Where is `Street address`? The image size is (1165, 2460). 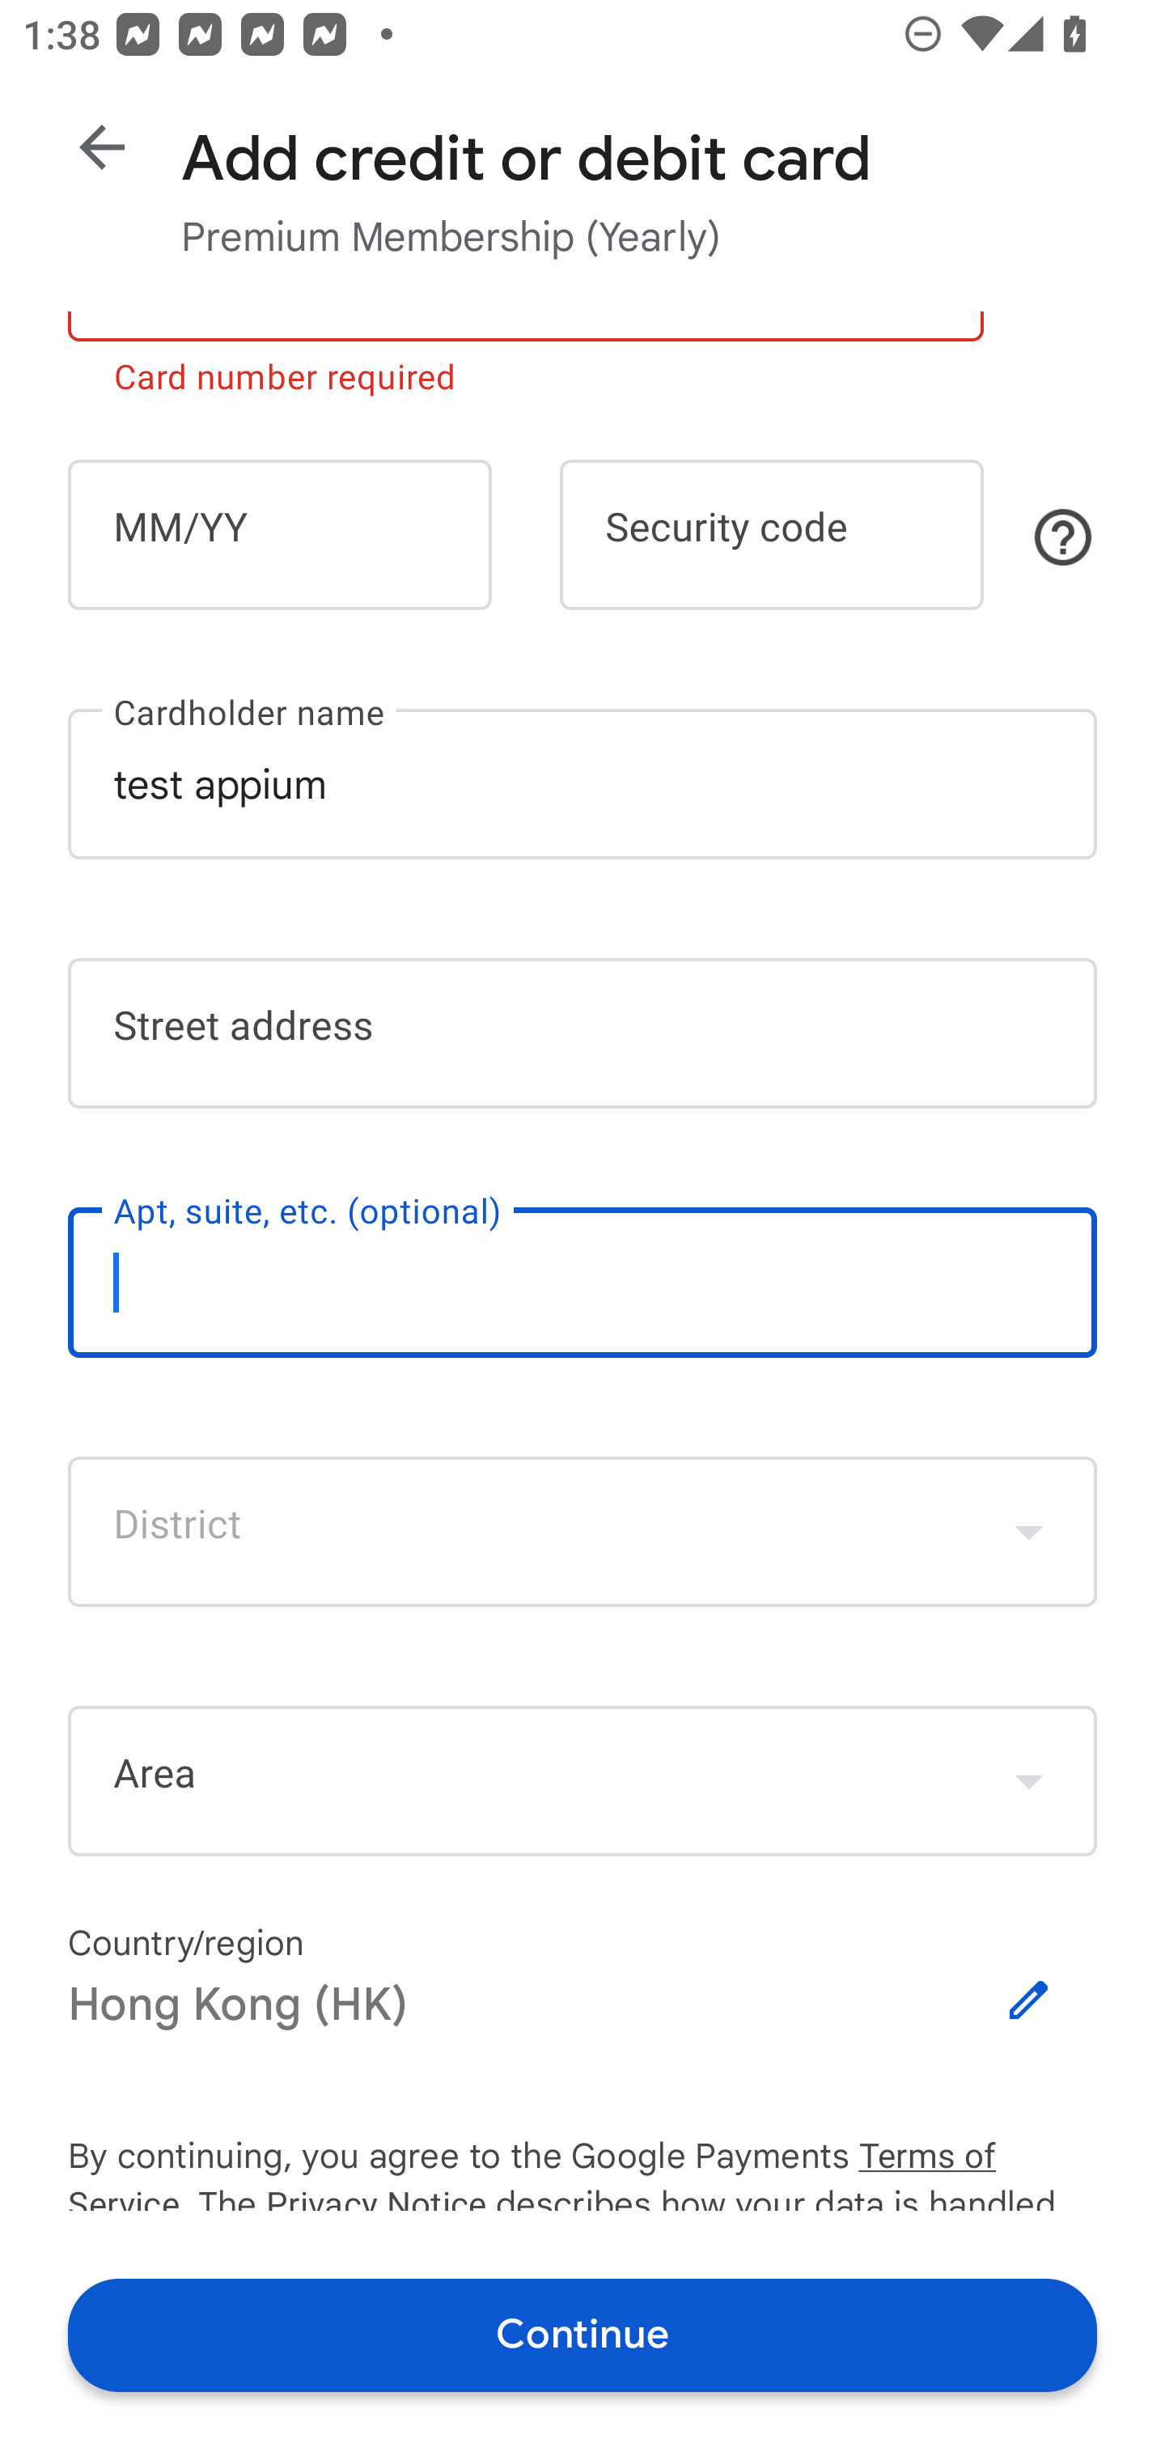 Street address is located at coordinates (582, 1033).